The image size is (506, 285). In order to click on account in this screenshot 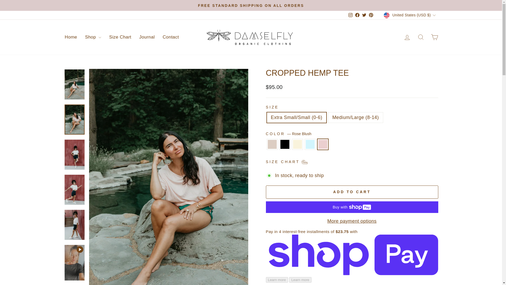, I will do `click(407, 37)`.